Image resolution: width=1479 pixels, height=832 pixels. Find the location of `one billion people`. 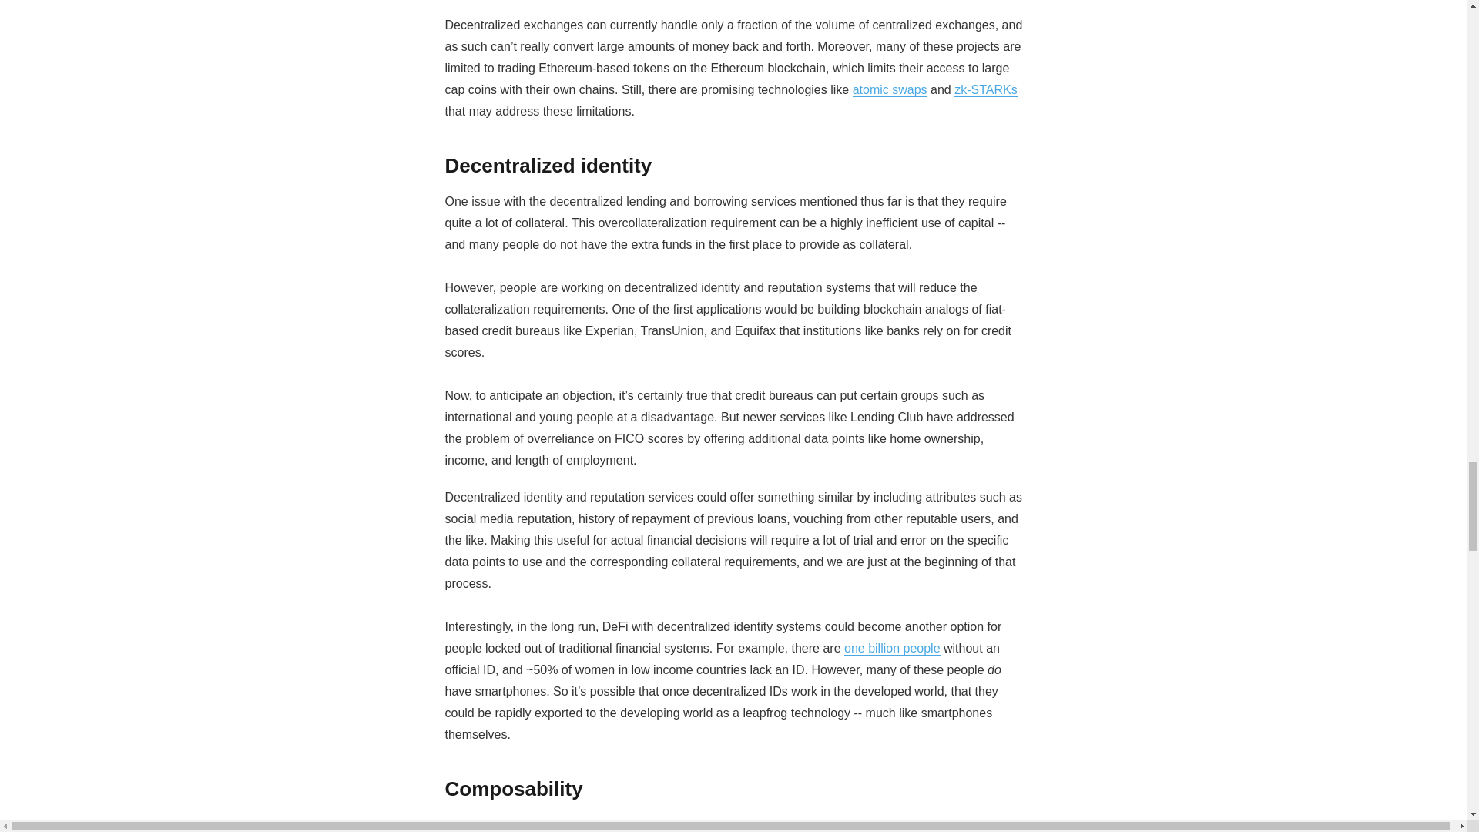

one billion people is located at coordinates (892, 647).